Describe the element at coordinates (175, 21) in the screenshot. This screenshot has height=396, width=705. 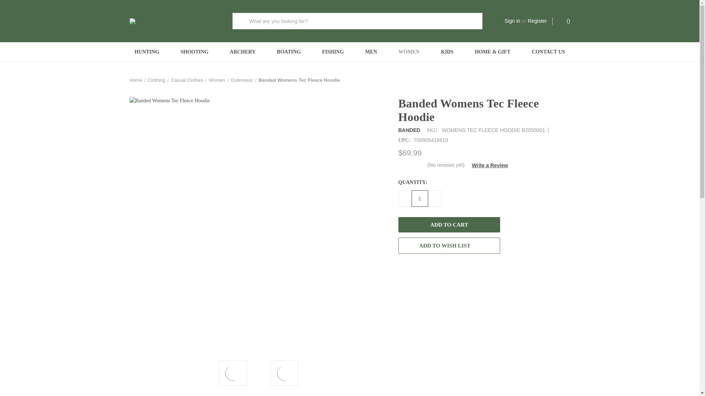
I see `Webb's Sporting Goods` at that location.